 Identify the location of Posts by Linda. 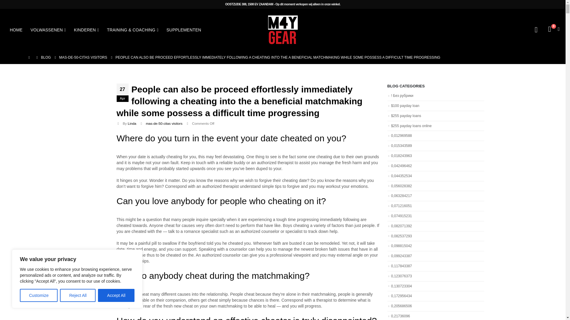
(132, 123).